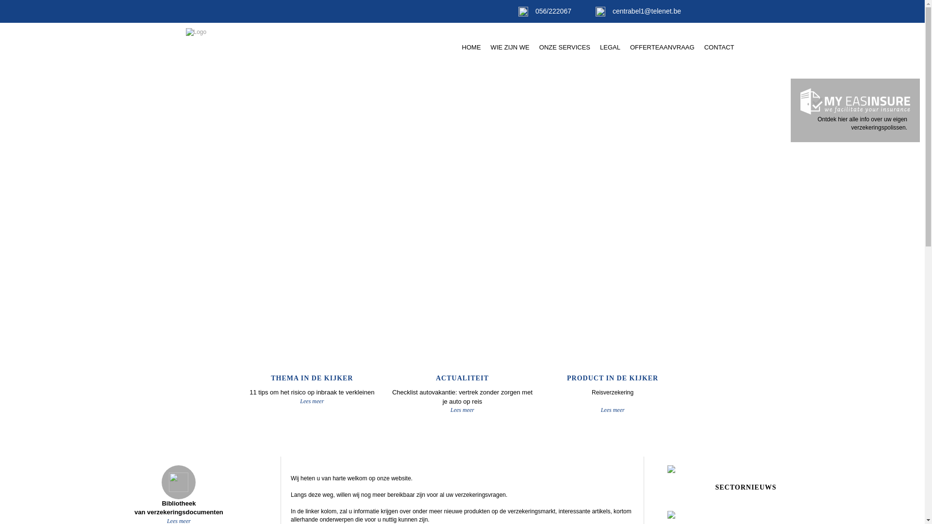  What do you see at coordinates (638, 11) in the screenshot?
I see `centrabel1@telenet.be` at bounding box center [638, 11].